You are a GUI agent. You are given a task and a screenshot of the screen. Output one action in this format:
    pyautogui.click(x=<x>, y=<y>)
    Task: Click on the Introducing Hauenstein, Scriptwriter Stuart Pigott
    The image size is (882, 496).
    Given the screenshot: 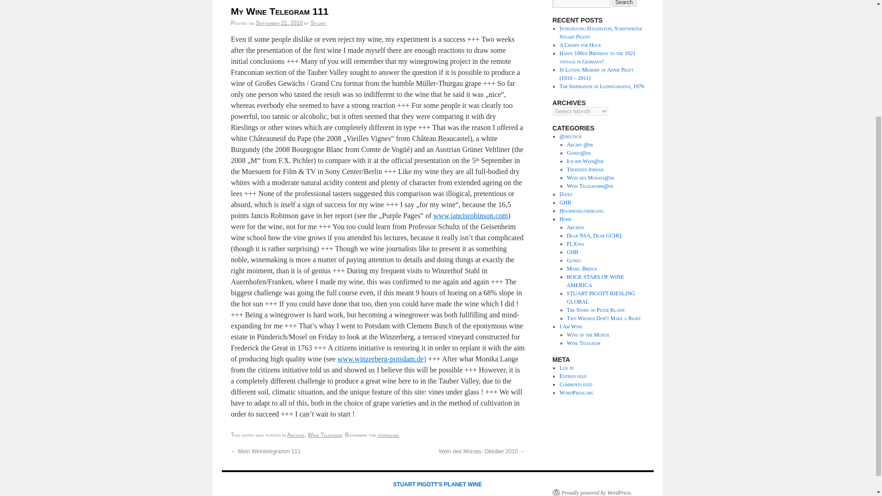 What is the action you would take?
    pyautogui.click(x=600, y=33)
    